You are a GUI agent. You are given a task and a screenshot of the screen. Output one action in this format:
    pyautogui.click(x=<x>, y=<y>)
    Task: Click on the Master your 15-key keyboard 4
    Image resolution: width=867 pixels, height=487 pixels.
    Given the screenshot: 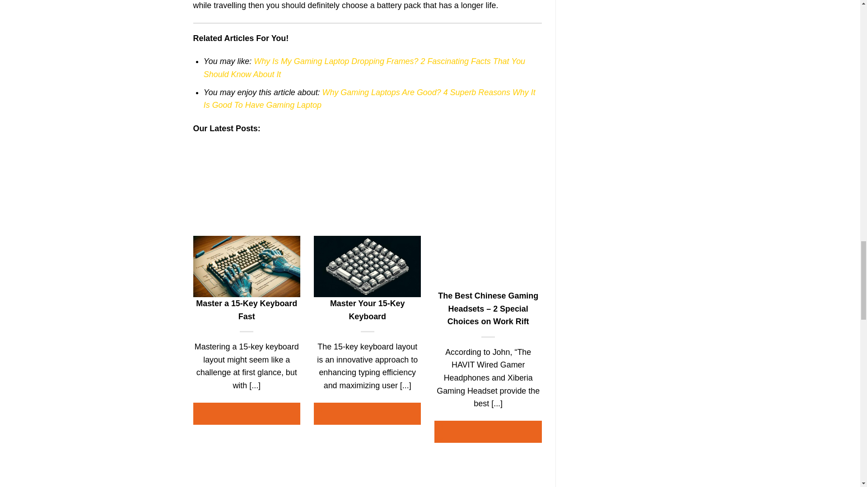 What is the action you would take?
    pyautogui.click(x=367, y=266)
    